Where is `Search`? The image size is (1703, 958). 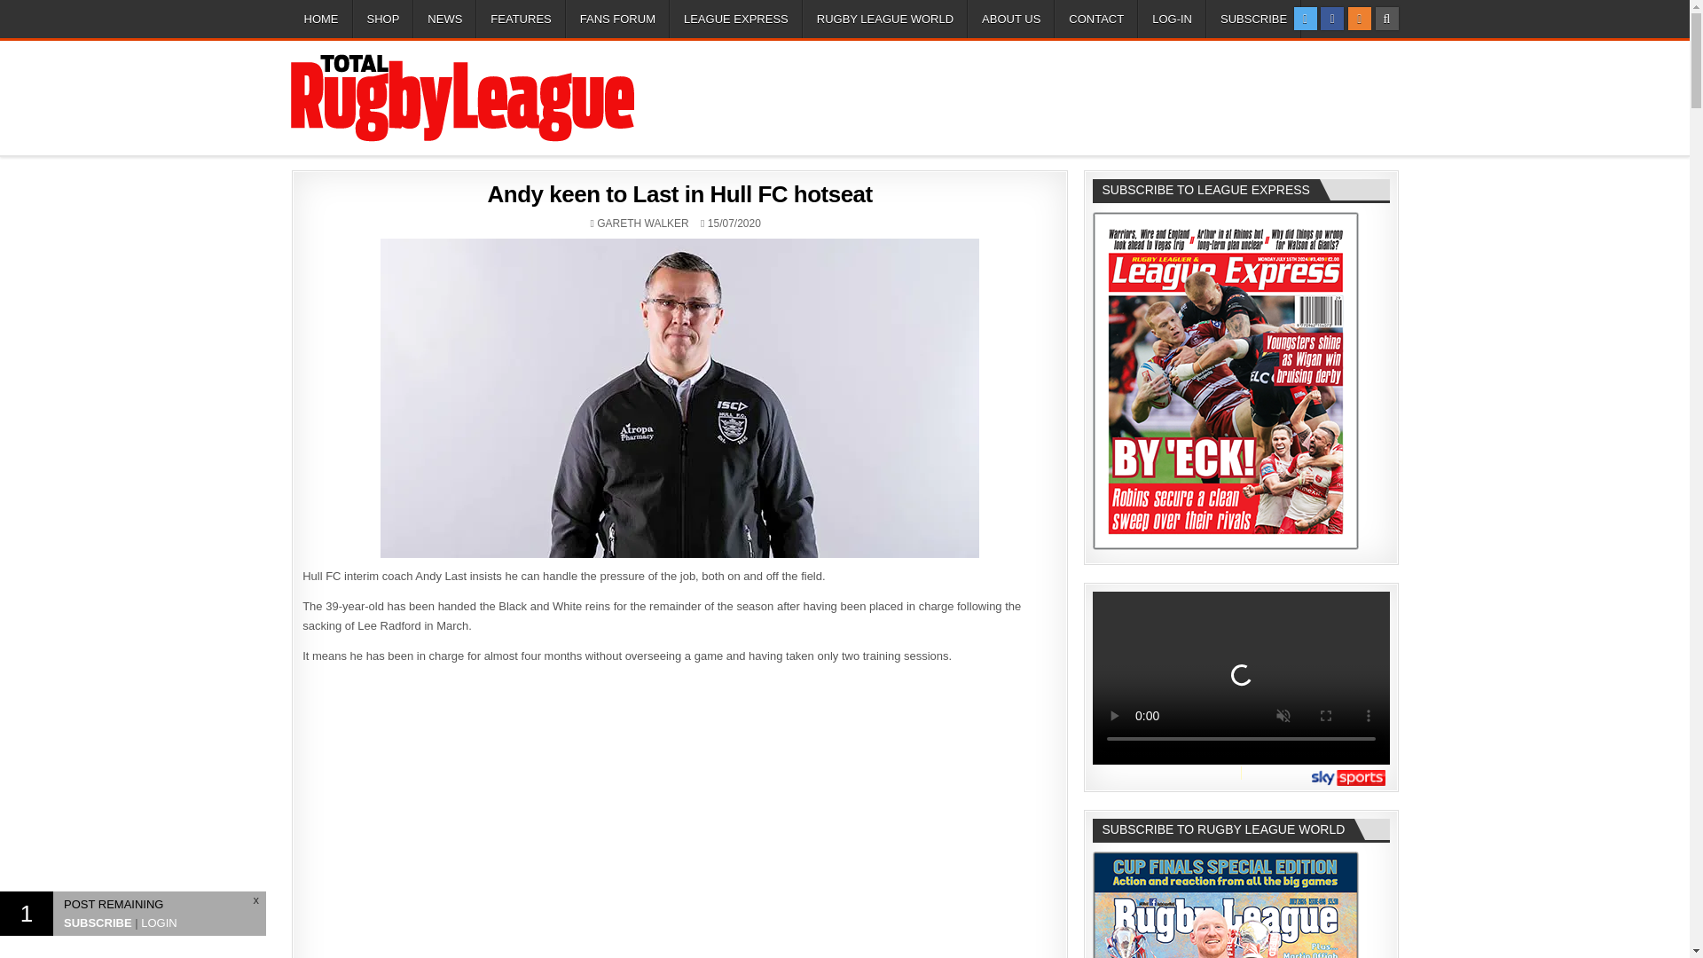 Search is located at coordinates (1385, 18).